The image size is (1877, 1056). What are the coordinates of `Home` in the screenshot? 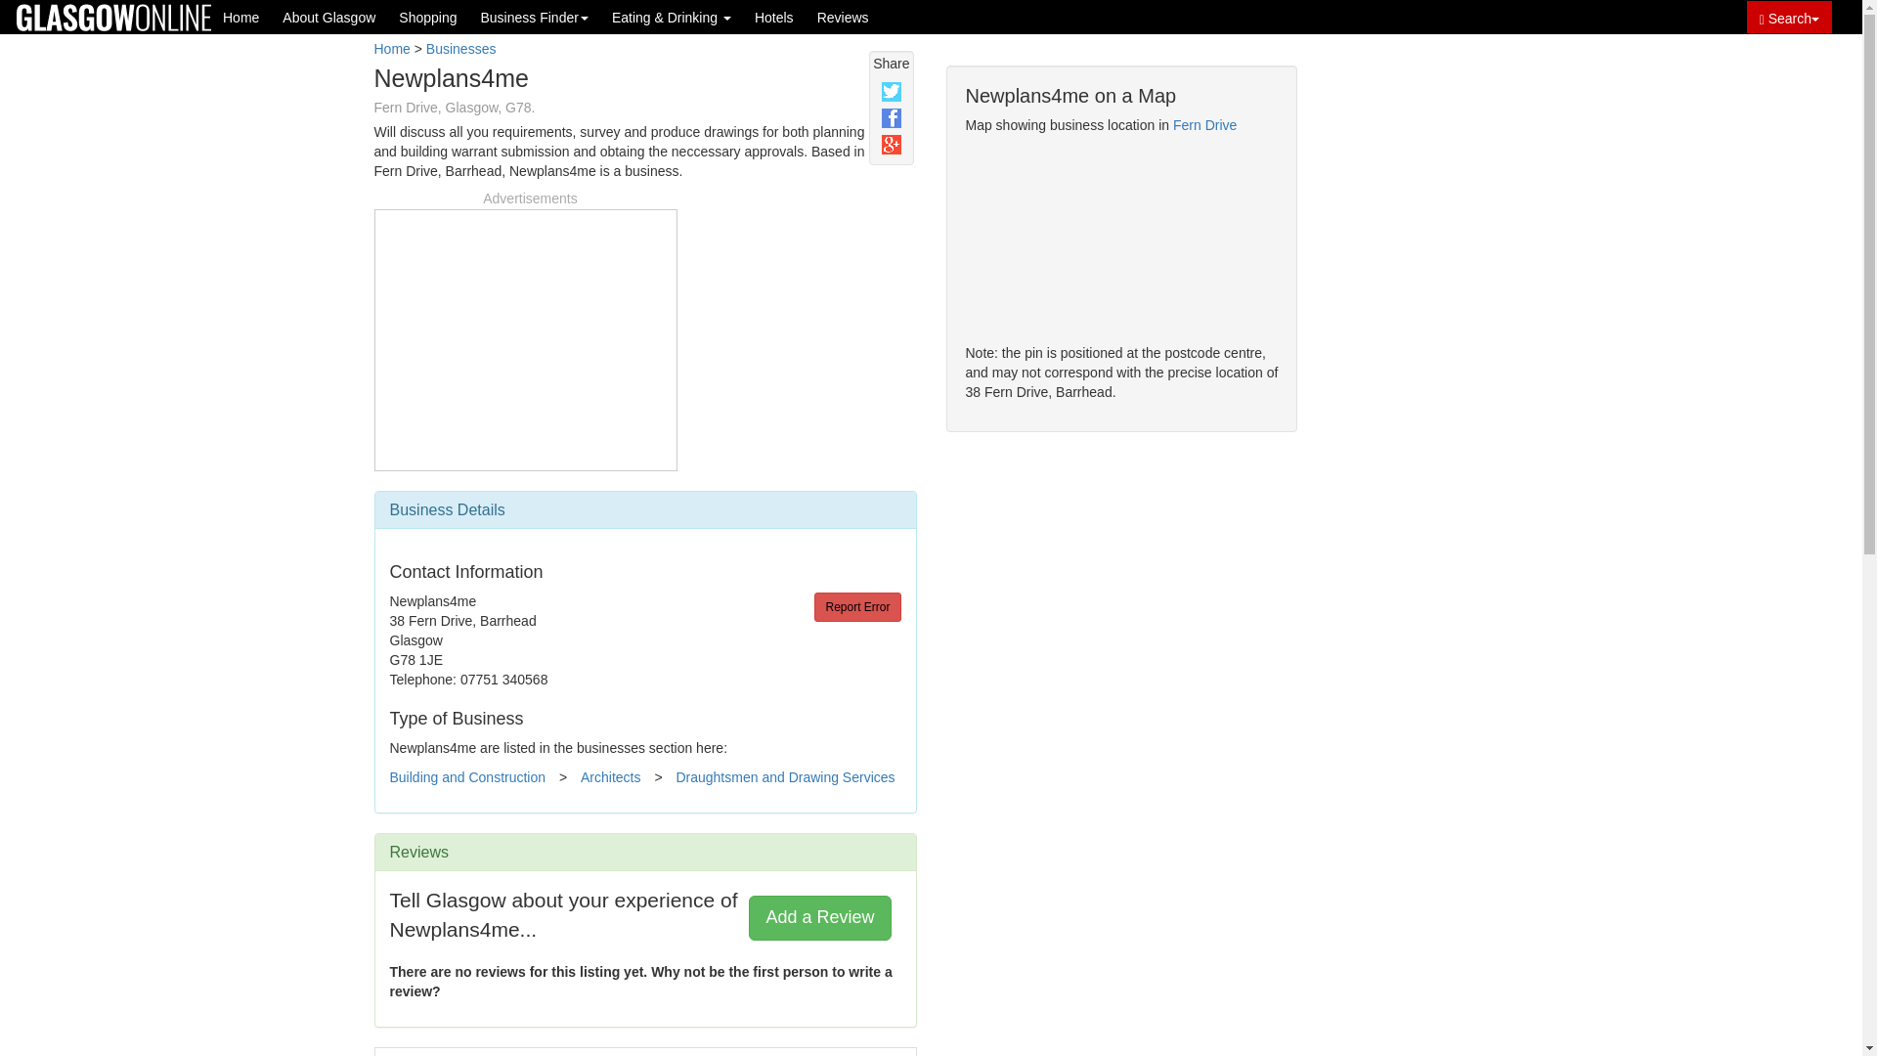 It's located at (240, 17).